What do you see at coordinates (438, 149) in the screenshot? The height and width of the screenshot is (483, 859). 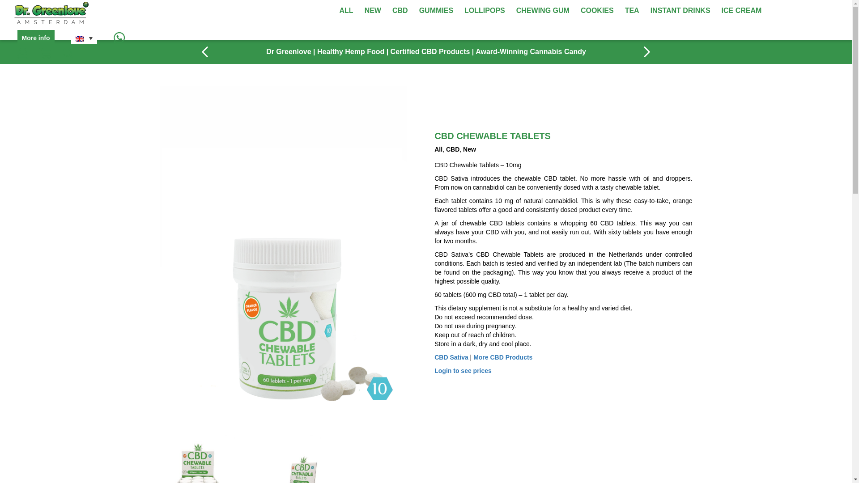 I see `All` at bounding box center [438, 149].